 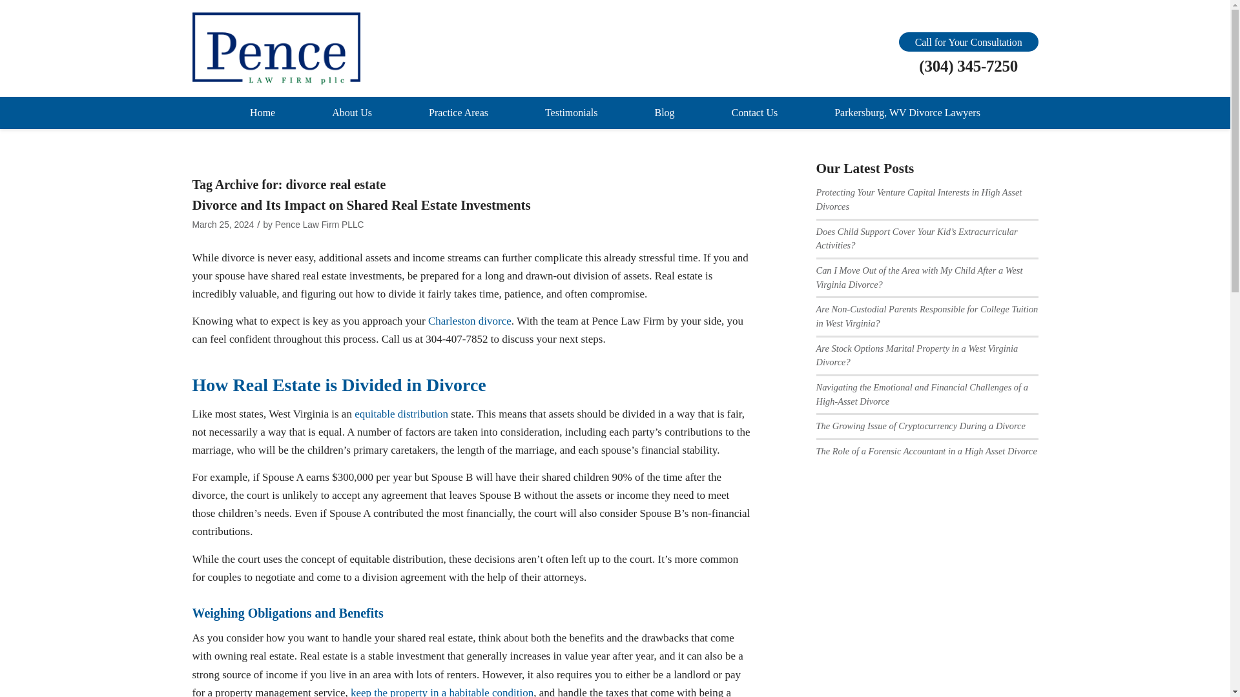 I want to click on logo, so click(x=276, y=48).